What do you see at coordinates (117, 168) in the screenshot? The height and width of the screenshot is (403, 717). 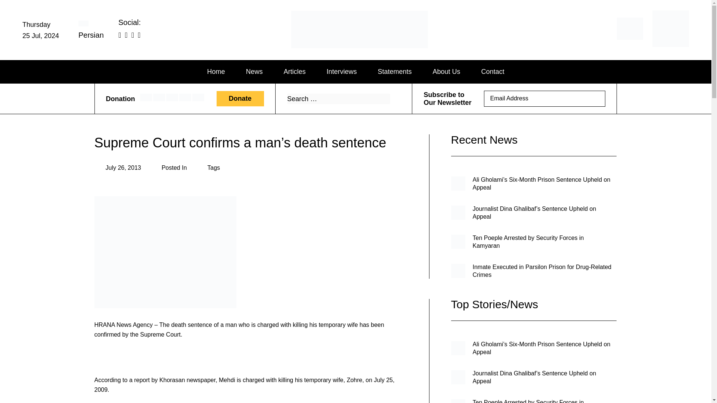 I see `July 26, 2013` at bounding box center [117, 168].